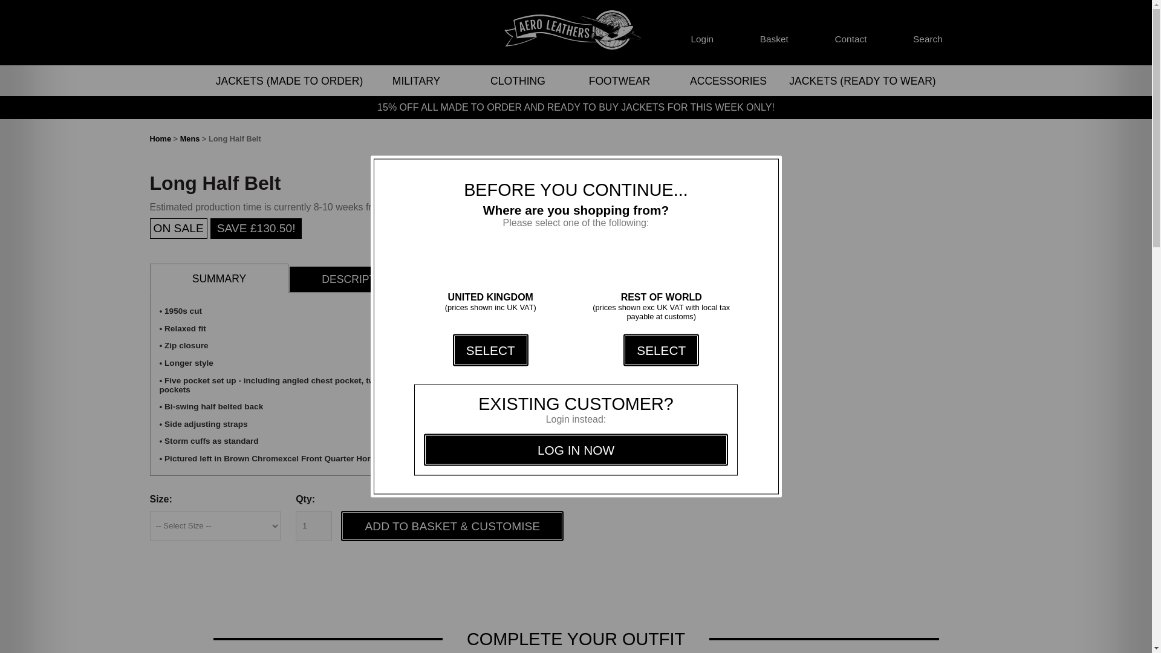 The width and height of the screenshot is (1161, 653). Describe the element at coordinates (323, 33) in the screenshot. I see `Customer reviews powered by Trustpilot` at that location.